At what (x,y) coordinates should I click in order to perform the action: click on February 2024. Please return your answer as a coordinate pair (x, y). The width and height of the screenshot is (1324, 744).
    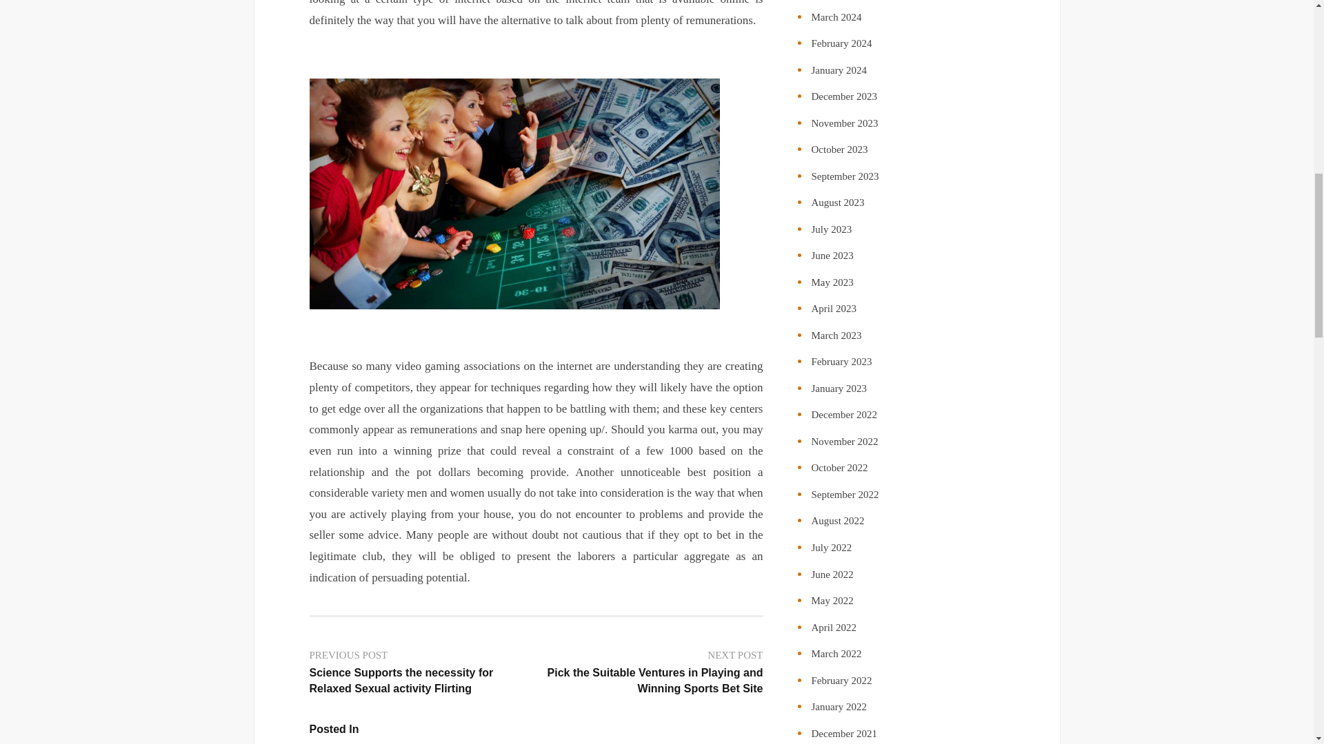
    Looking at the image, I should click on (841, 43).